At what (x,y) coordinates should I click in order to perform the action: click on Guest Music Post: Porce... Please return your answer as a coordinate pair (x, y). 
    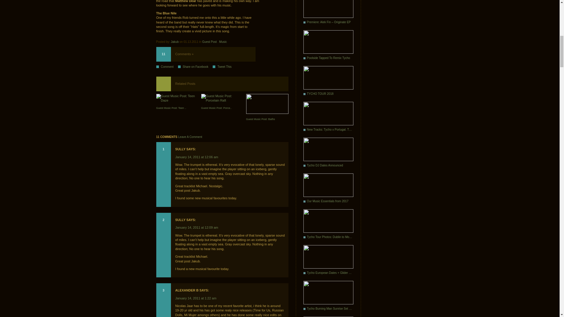
    Looking at the image, I should click on (222, 103).